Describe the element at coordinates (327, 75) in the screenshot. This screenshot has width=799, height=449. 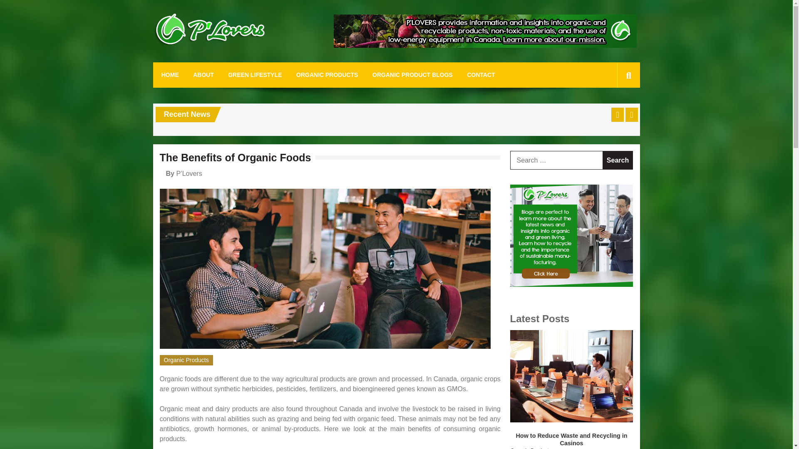
I see `ORGANIC PRODUCTS` at that location.